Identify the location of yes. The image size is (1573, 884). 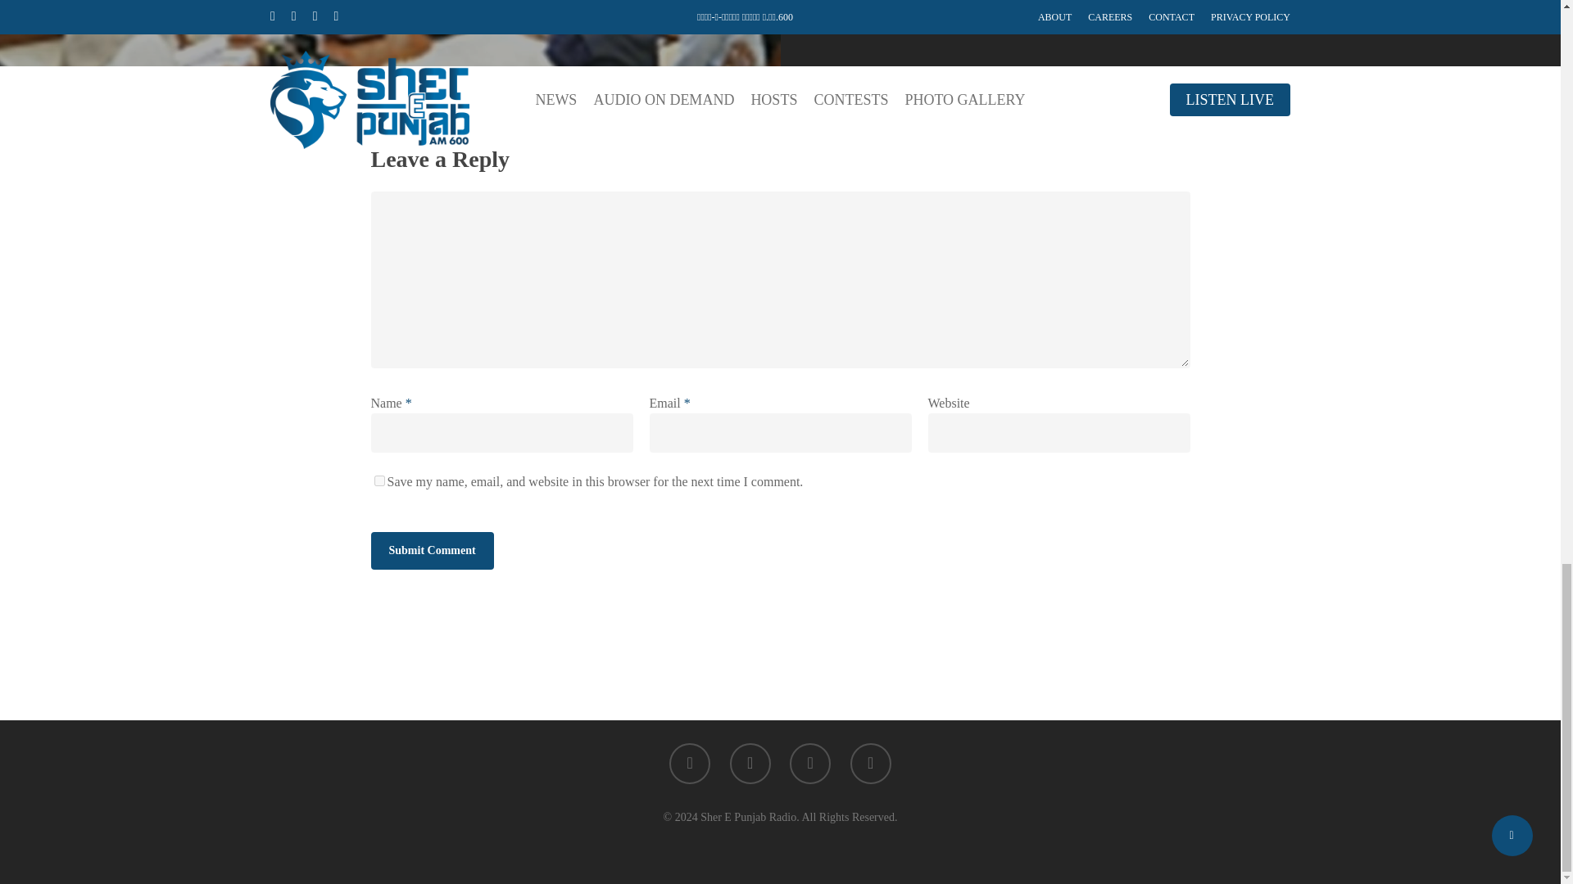
(379, 481).